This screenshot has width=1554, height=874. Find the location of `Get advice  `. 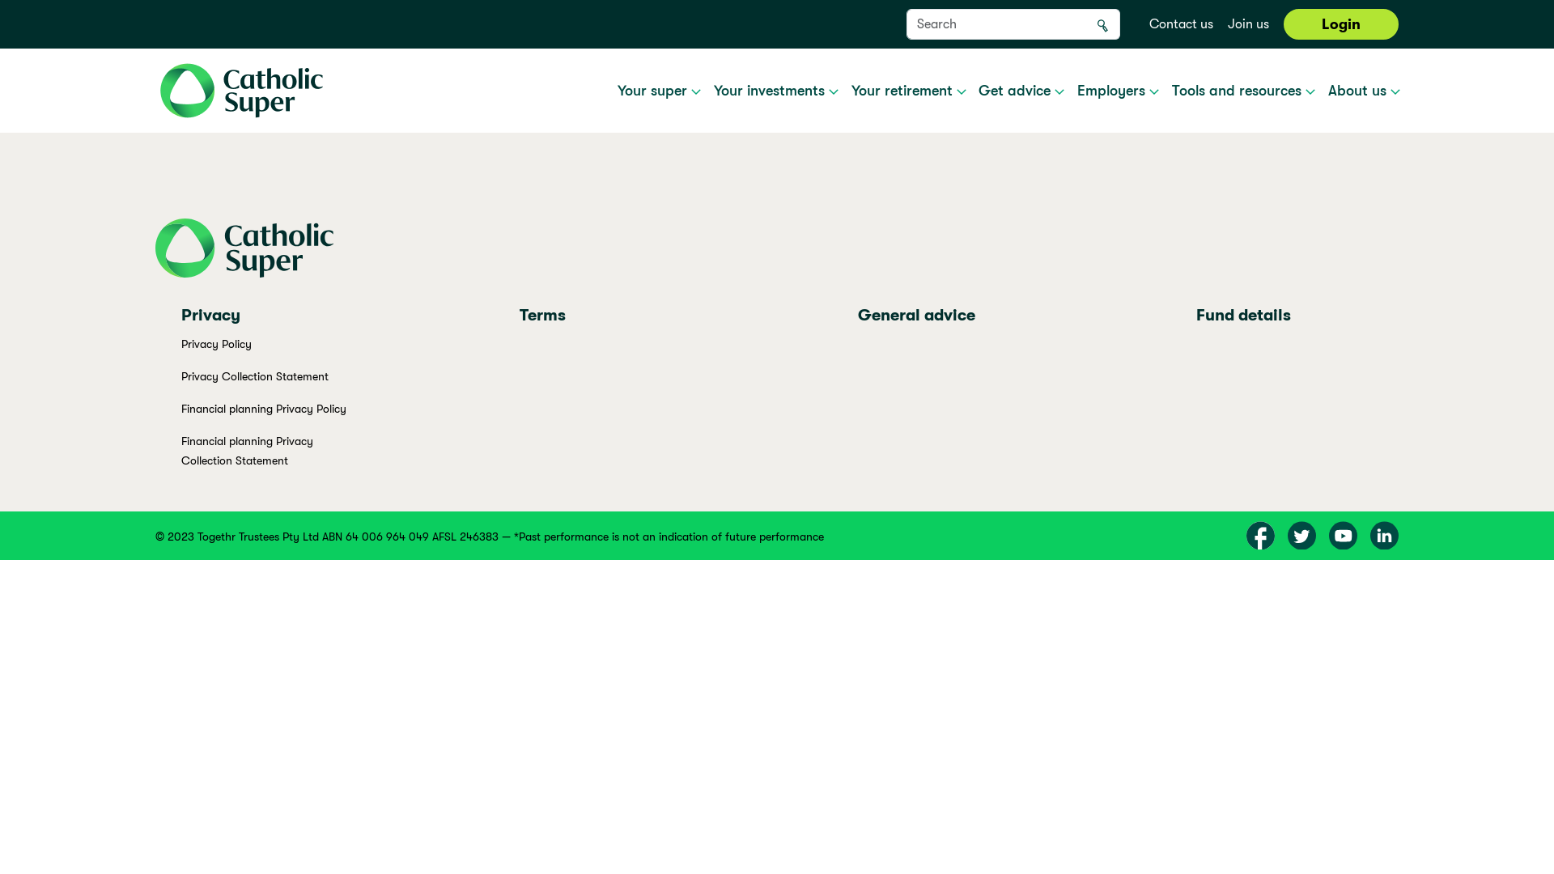

Get advice   is located at coordinates (1021, 91).